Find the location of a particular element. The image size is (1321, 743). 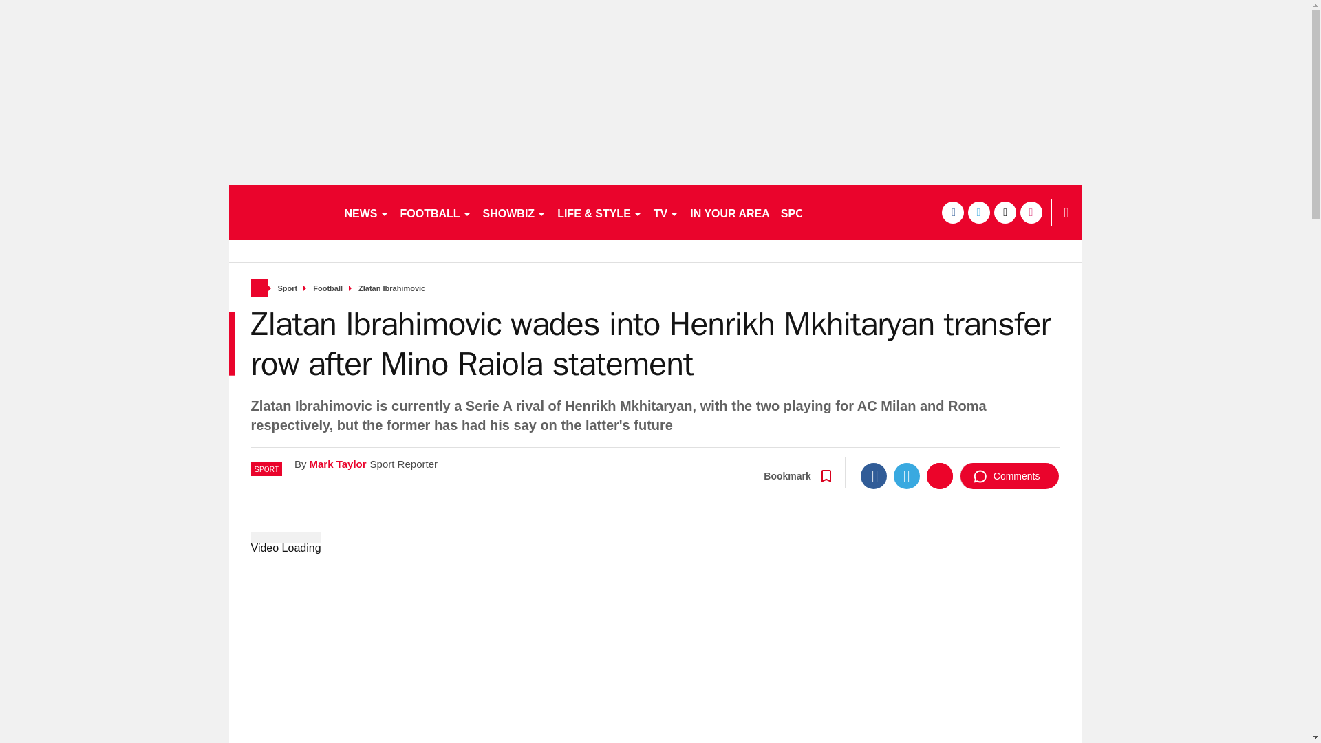

Facebook is located at coordinates (874, 475).